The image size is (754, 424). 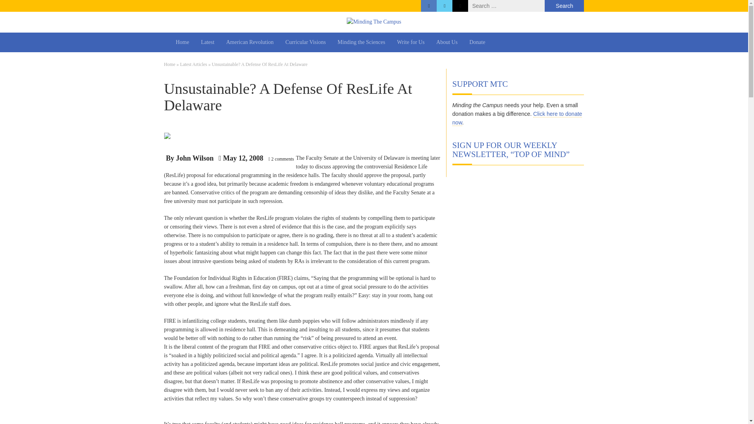 I want to click on Minding the Sciences, so click(x=361, y=42).